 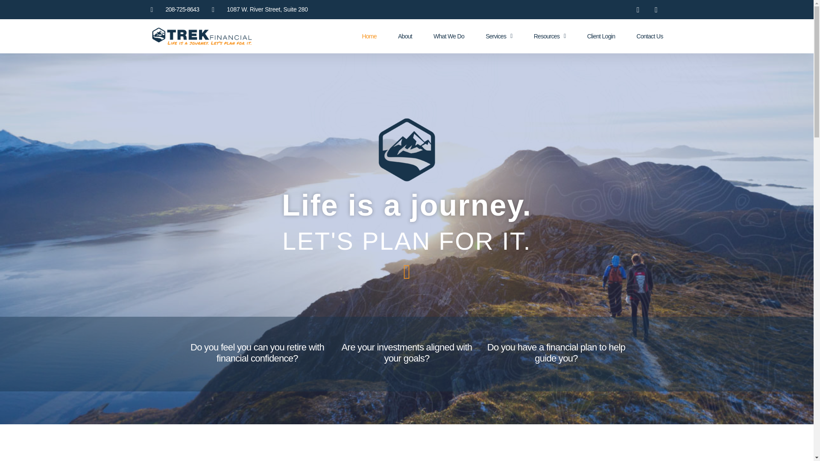 What do you see at coordinates (499, 36) in the screenshot?
I see `Services` at bounding box center [499, 36].